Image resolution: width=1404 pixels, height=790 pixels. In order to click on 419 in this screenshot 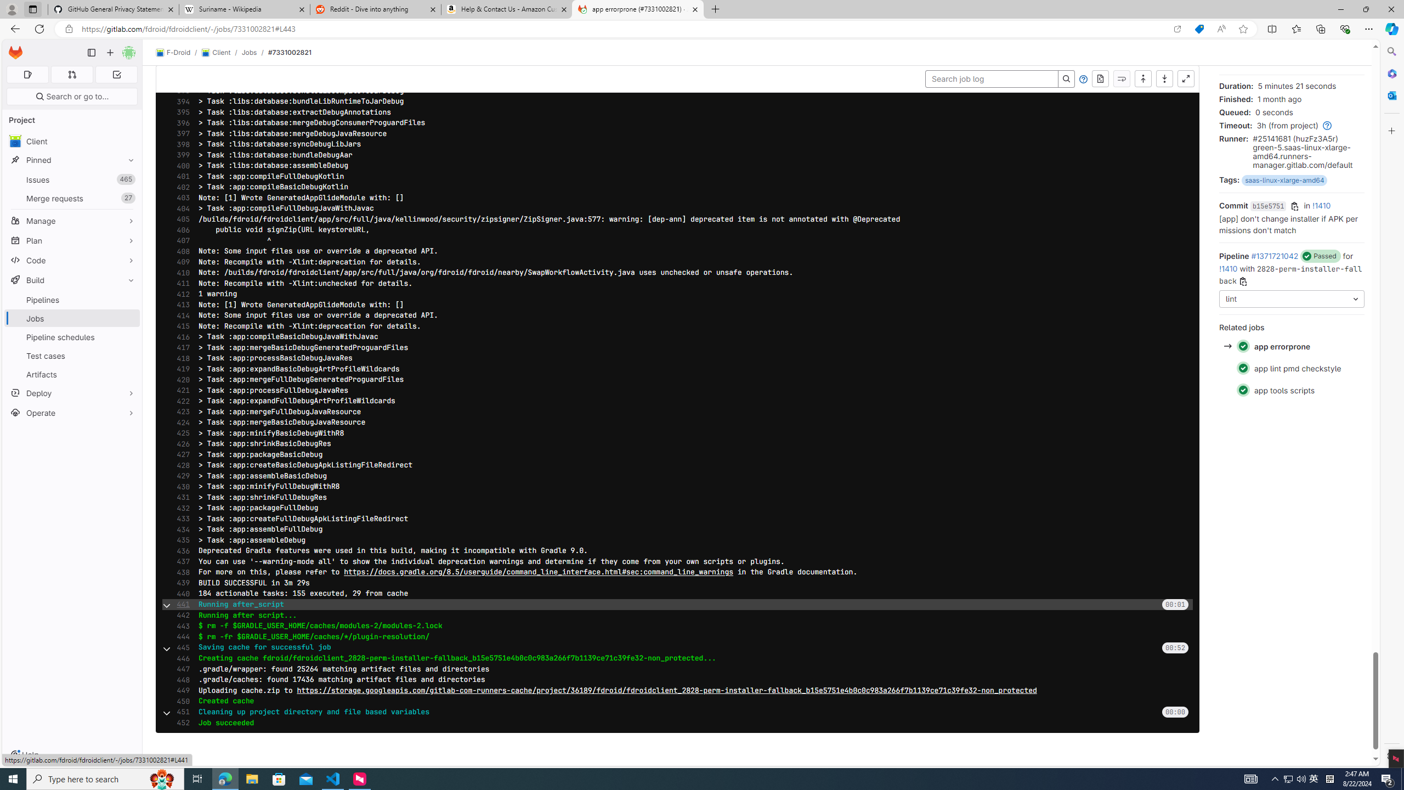, I will do `click(180, 369)`.